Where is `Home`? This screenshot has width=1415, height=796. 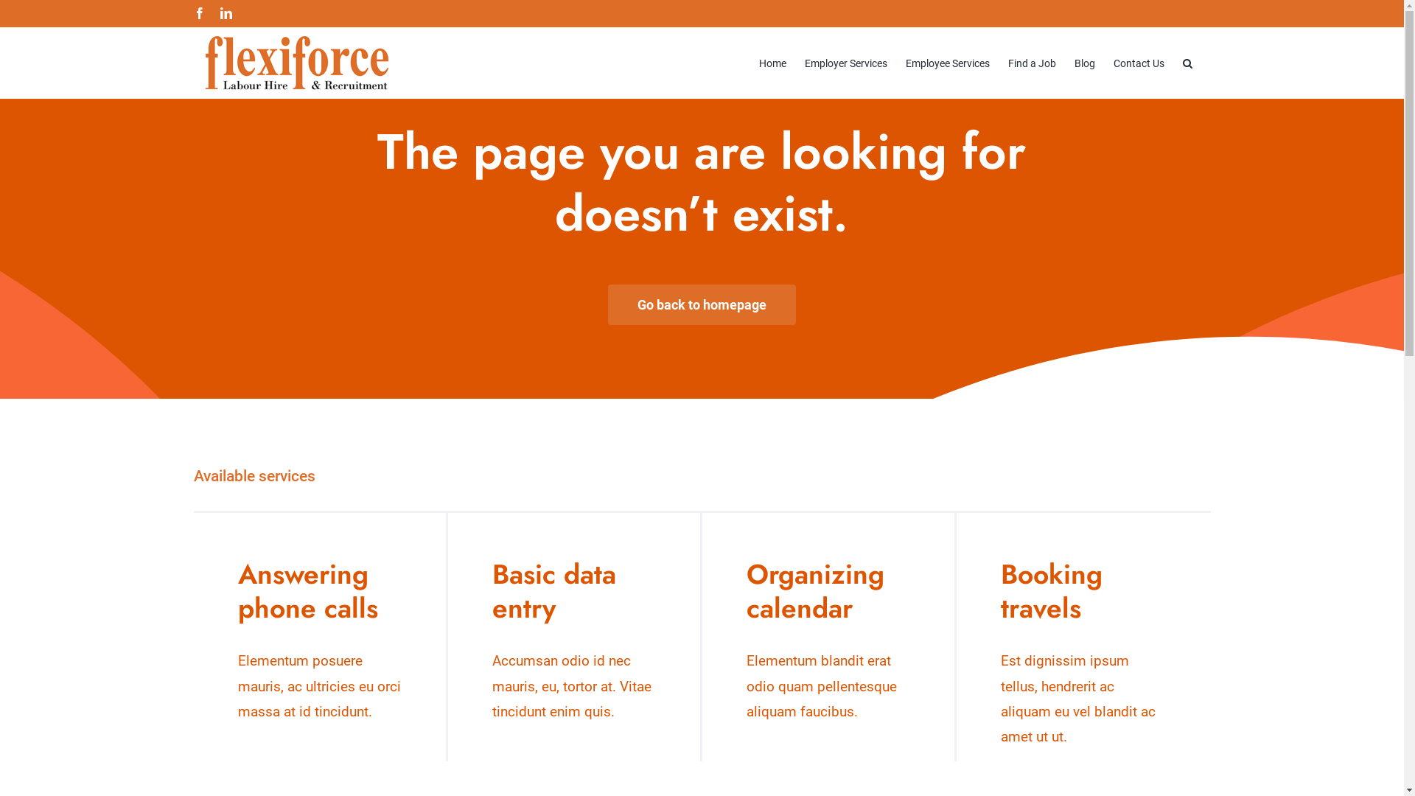 Home is located at coordinates (772, 62).